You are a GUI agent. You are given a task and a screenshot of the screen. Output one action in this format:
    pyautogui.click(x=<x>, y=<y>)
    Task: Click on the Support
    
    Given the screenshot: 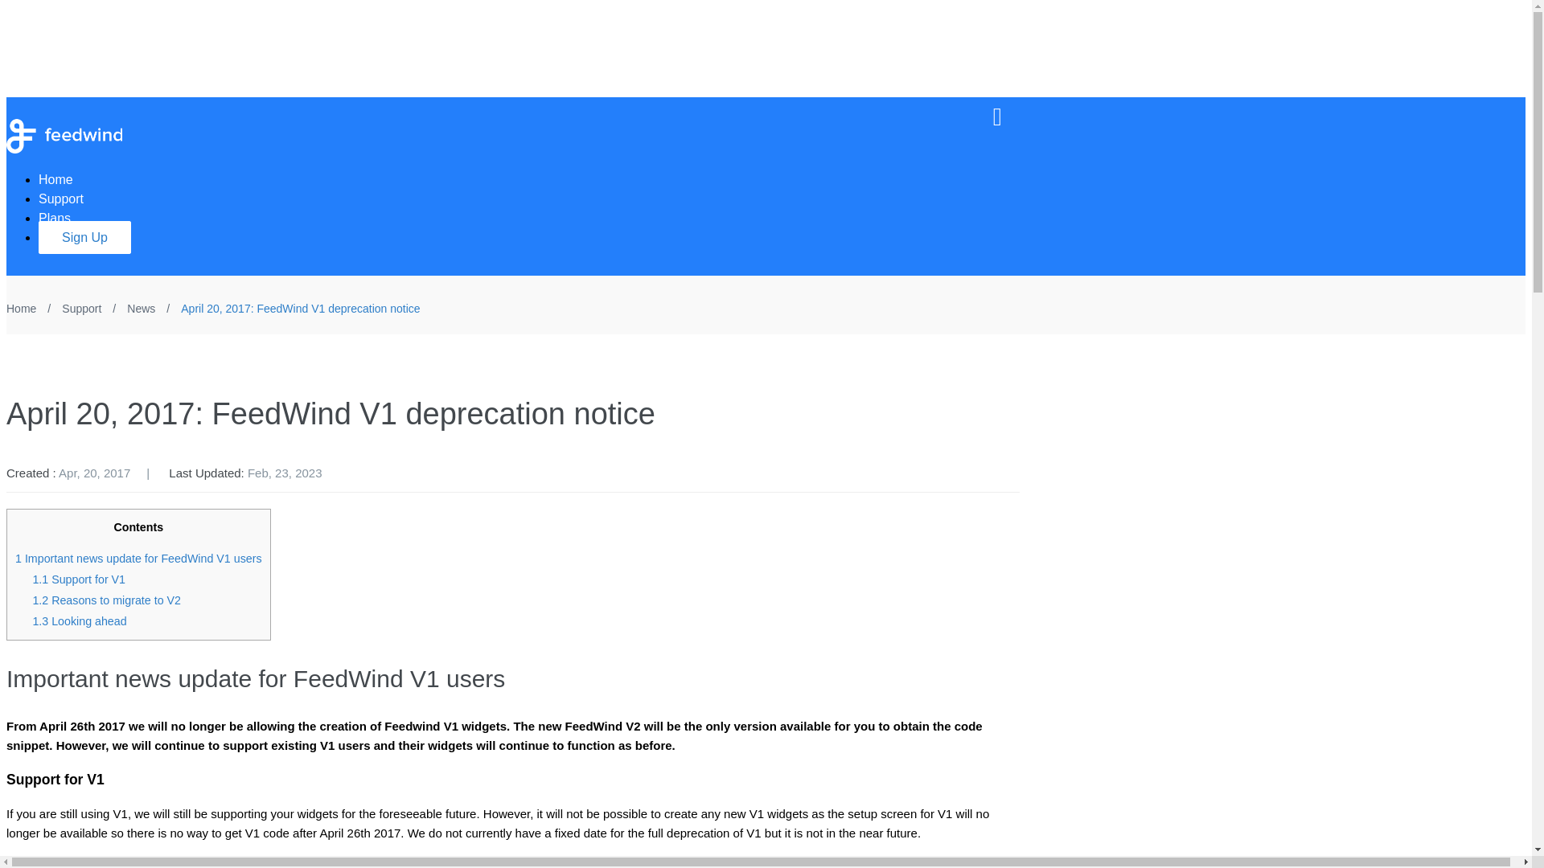 What is the action you would take?
    pyautogui.click(x=69, y=198)
    